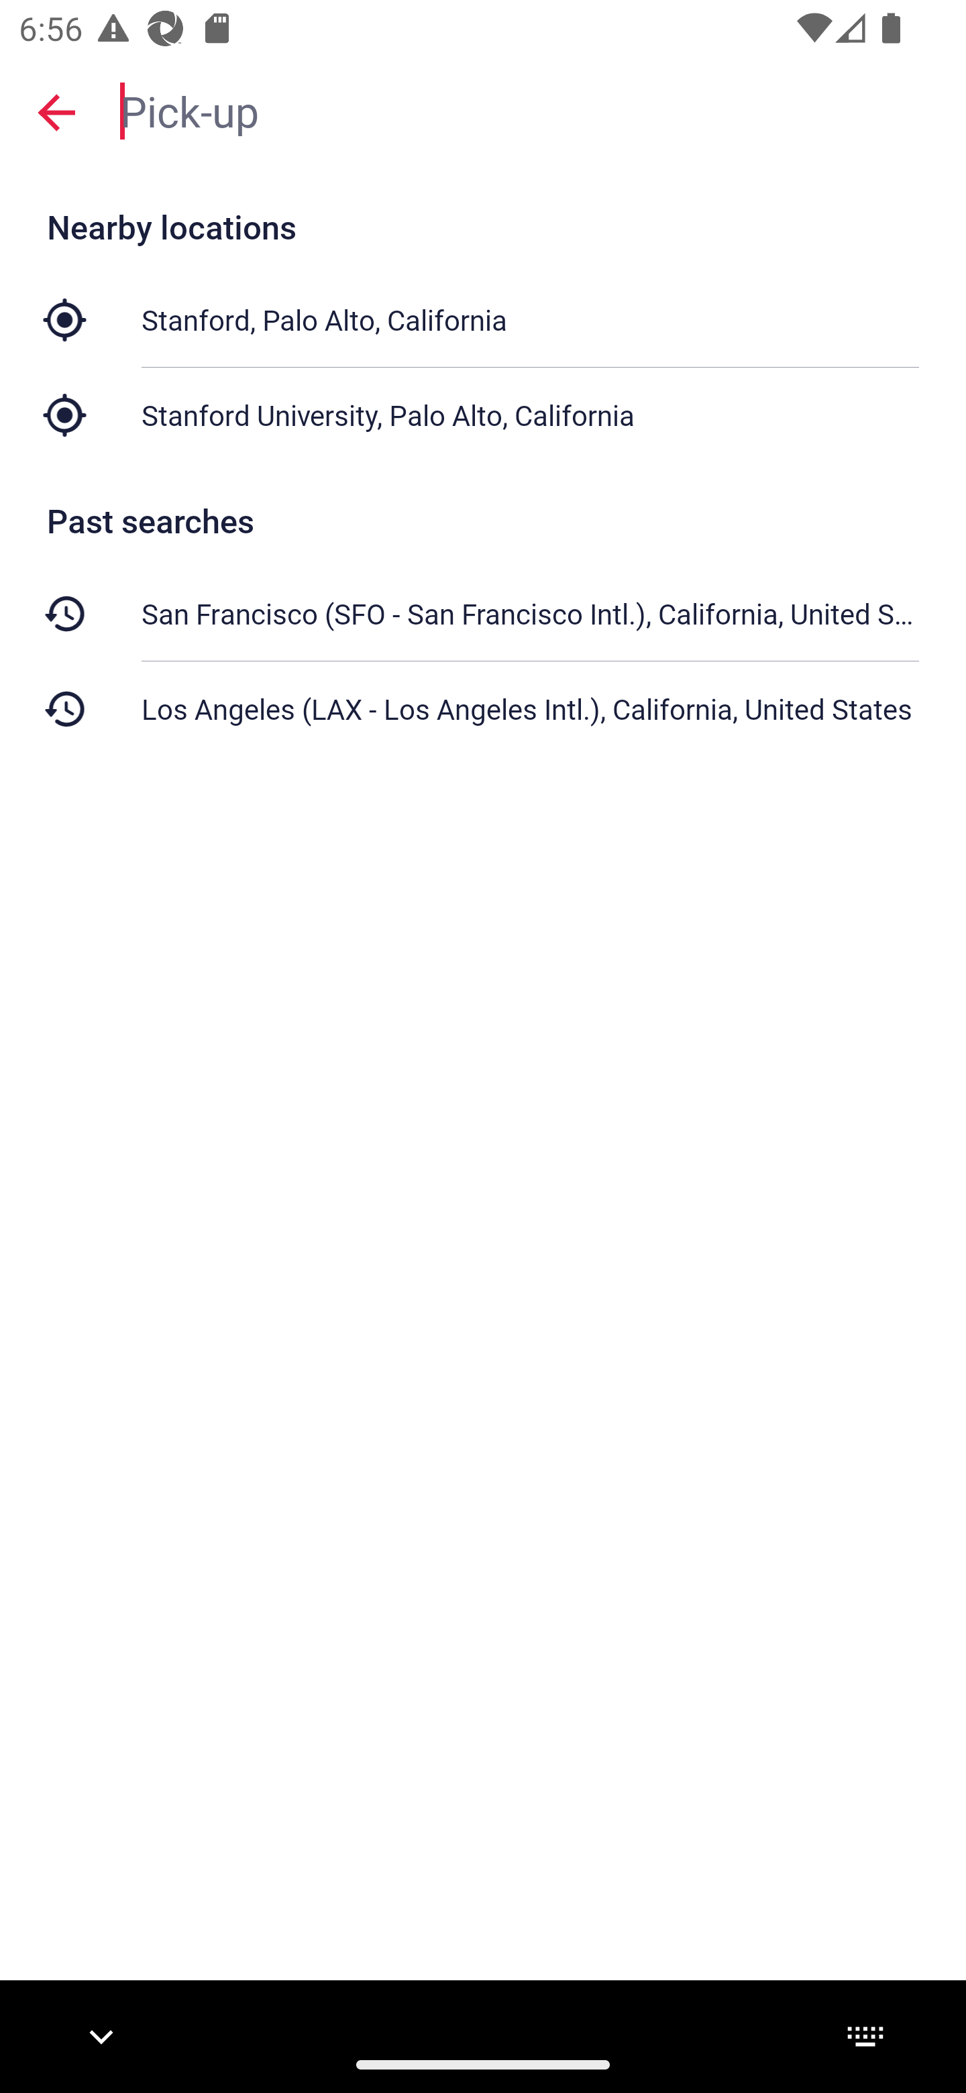 This screenshot has height=2093, width=966. I want to click on Pick-up, , so click(530, 110).